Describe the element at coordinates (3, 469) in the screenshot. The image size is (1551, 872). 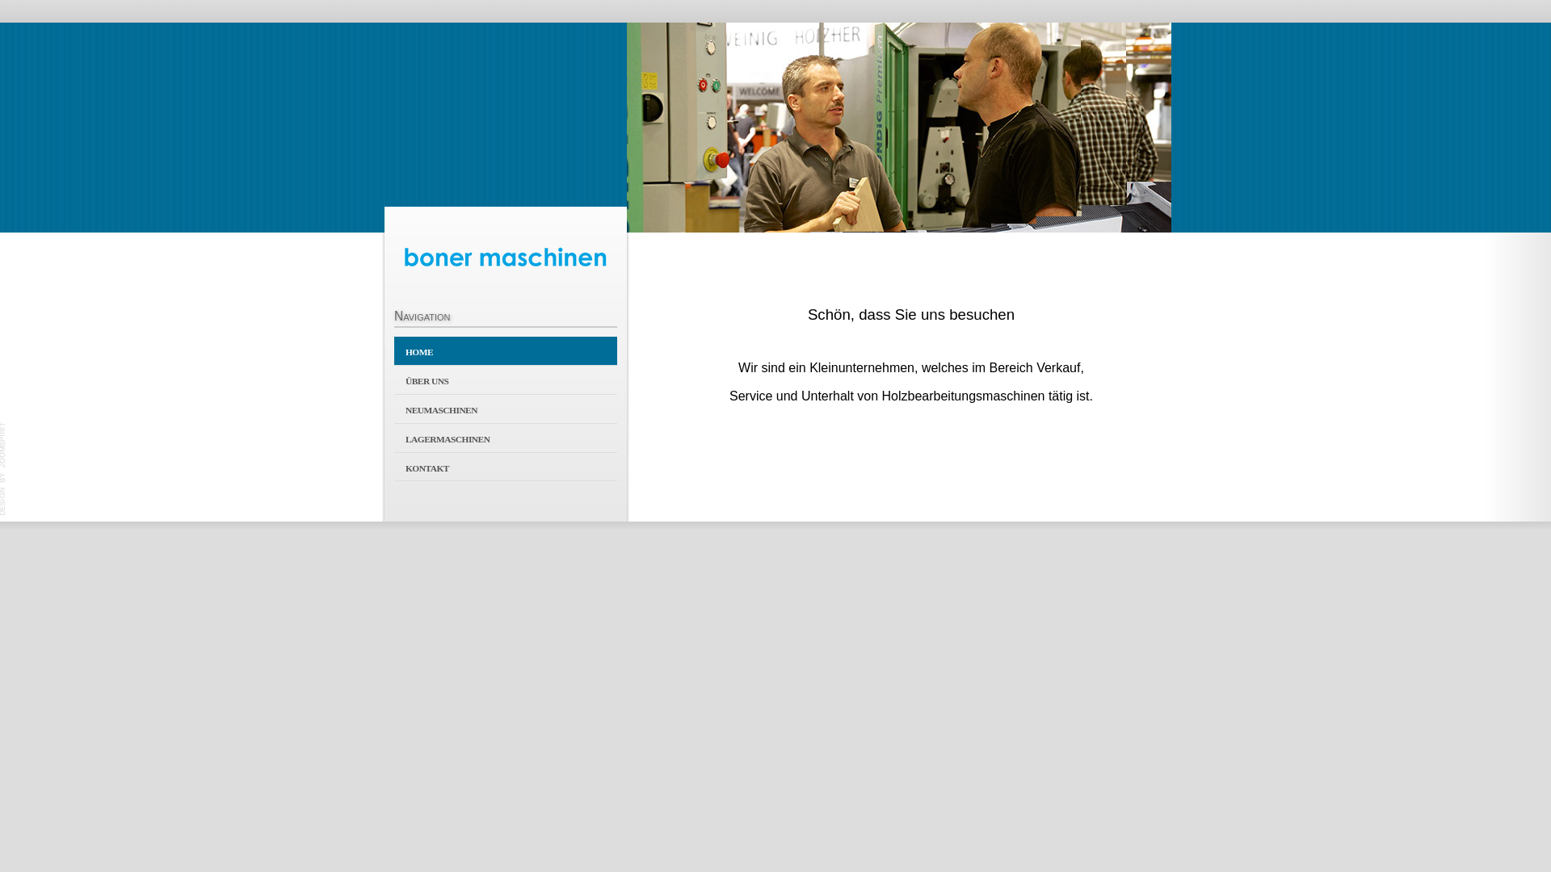
I see `template-joomspirit.com` at that location.